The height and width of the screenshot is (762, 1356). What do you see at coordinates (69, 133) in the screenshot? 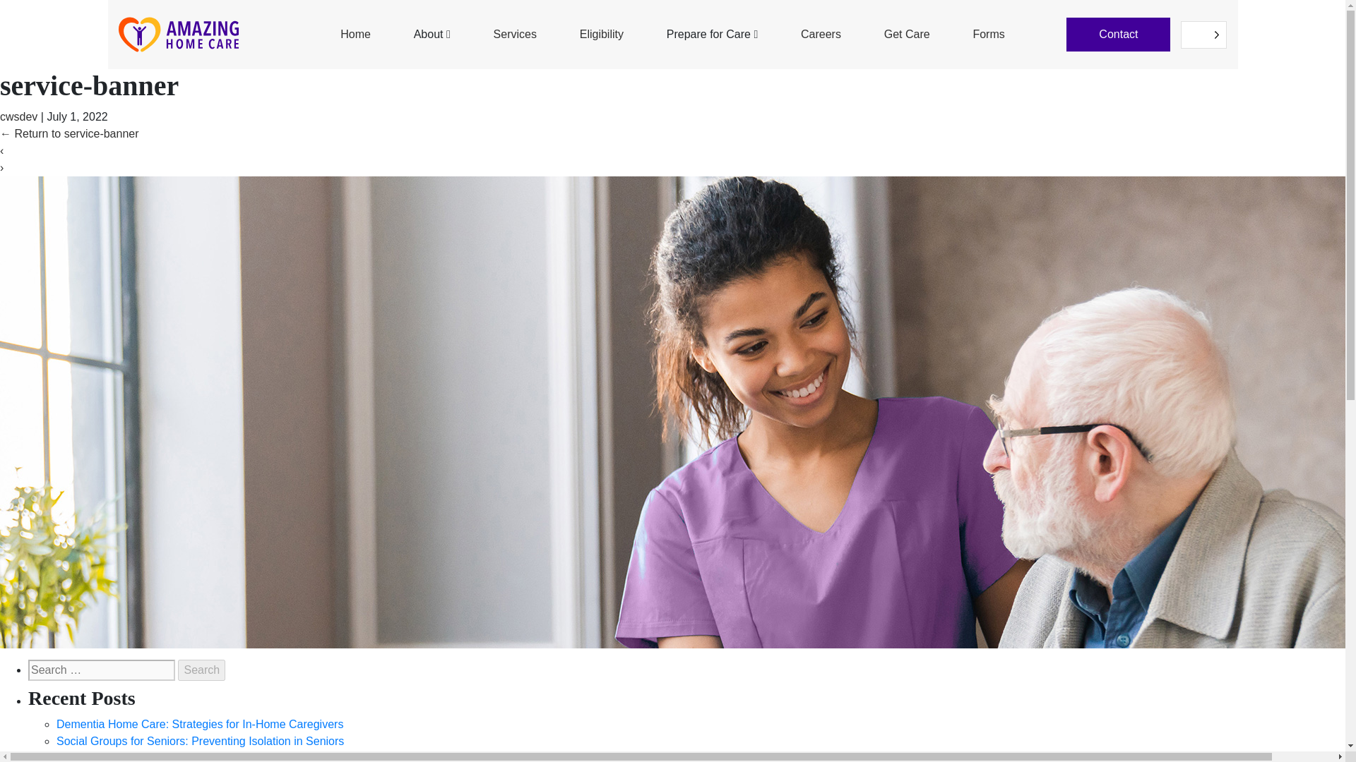
I see `Return to service-banner` at bounding box center [69, 133].